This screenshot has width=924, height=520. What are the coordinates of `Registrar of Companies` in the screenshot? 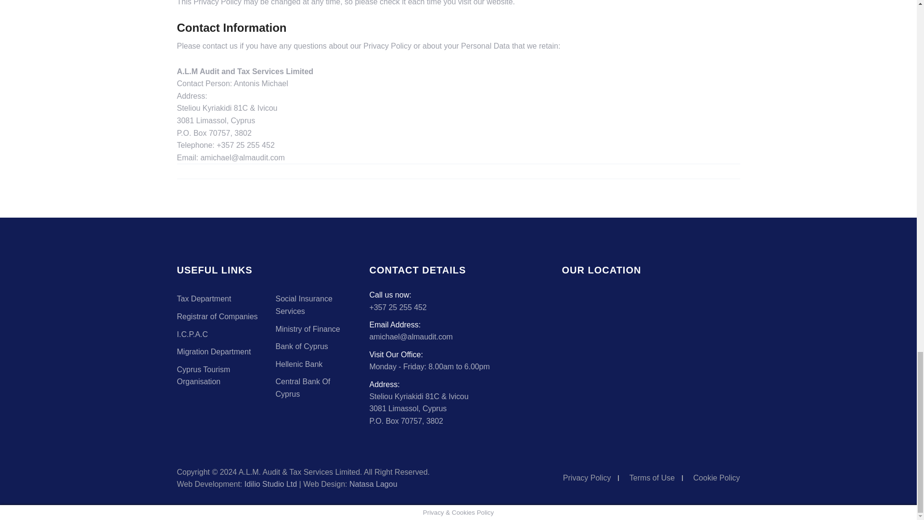 It's located at (218, 317).